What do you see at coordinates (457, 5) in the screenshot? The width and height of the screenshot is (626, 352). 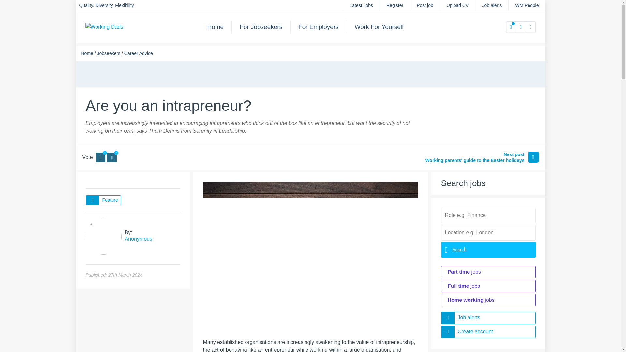 I see `Upload CV` at bounding box center [457, 5].